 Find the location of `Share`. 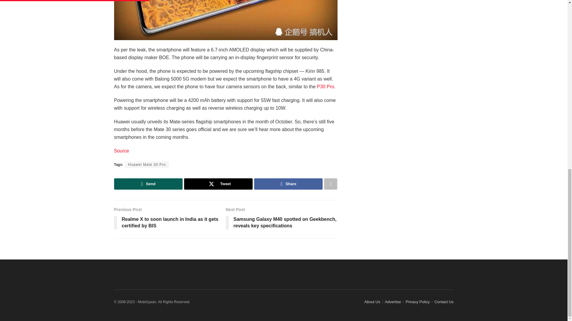

Share is located at coordinates (288, 184).